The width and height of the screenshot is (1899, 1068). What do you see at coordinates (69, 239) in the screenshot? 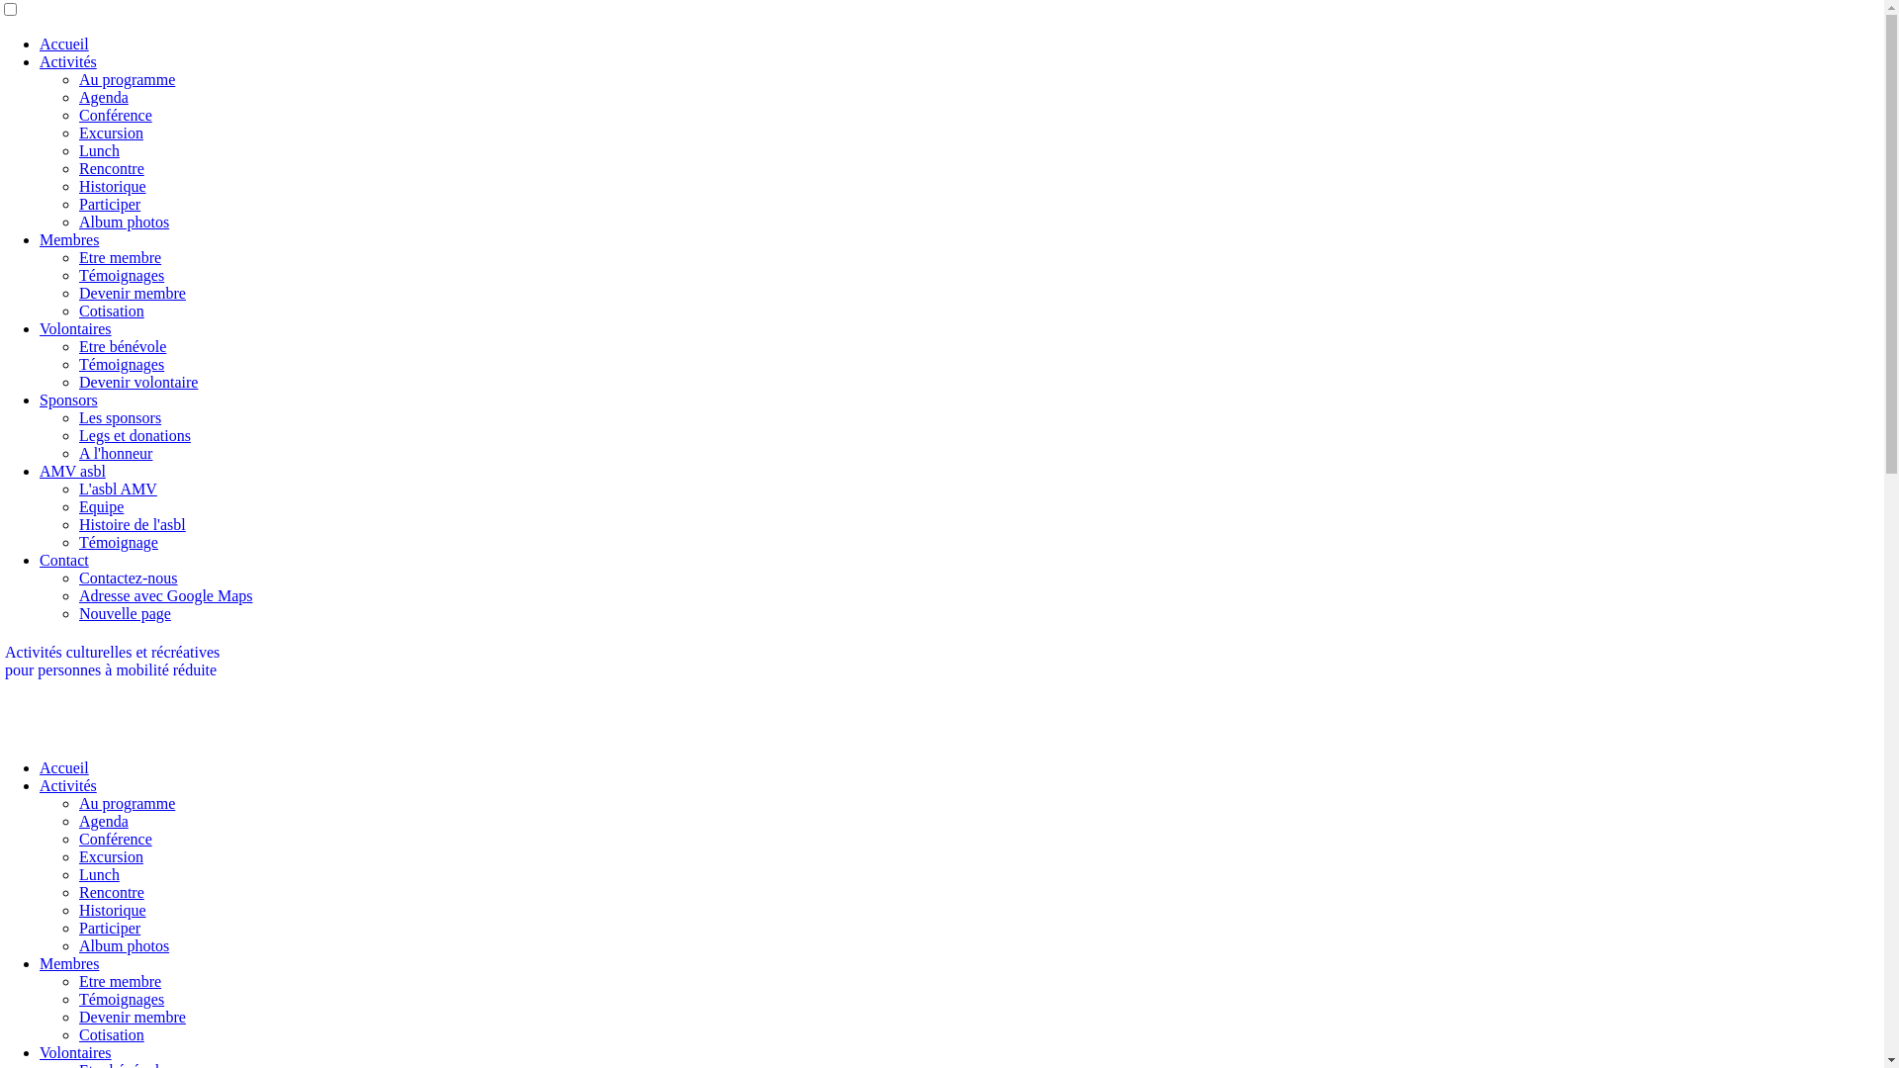
I see `Membres` at bounding box center [69, 239].